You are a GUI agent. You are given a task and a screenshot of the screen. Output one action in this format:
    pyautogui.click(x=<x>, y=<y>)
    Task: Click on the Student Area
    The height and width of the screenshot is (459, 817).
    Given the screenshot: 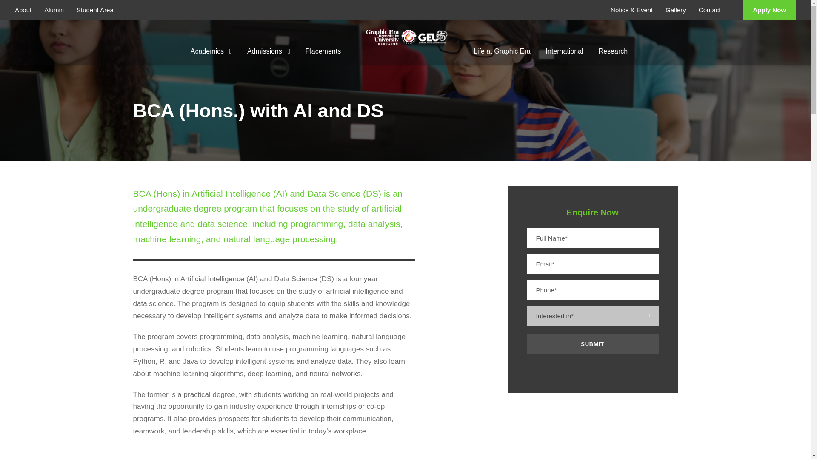 What is the action you would take?
    pyautogui.click(x=95, y=10)
    